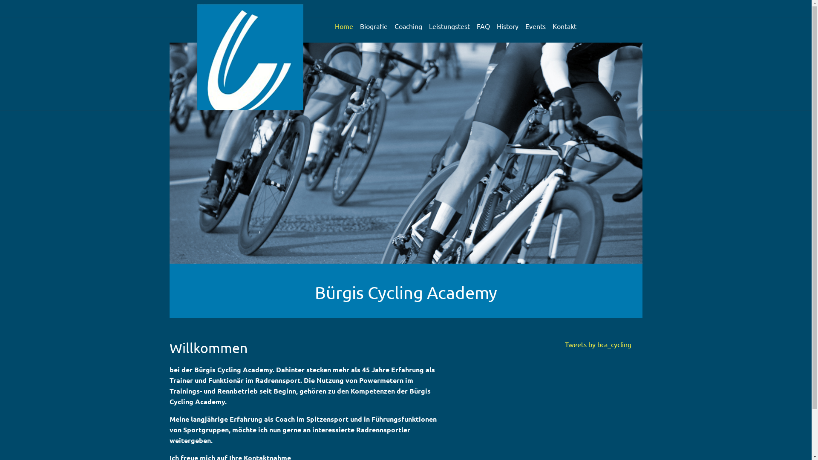  What do you see at coordinates (449, 26) in the screenshot?
I see `Leistungstest` at bounding box center [449, 26].